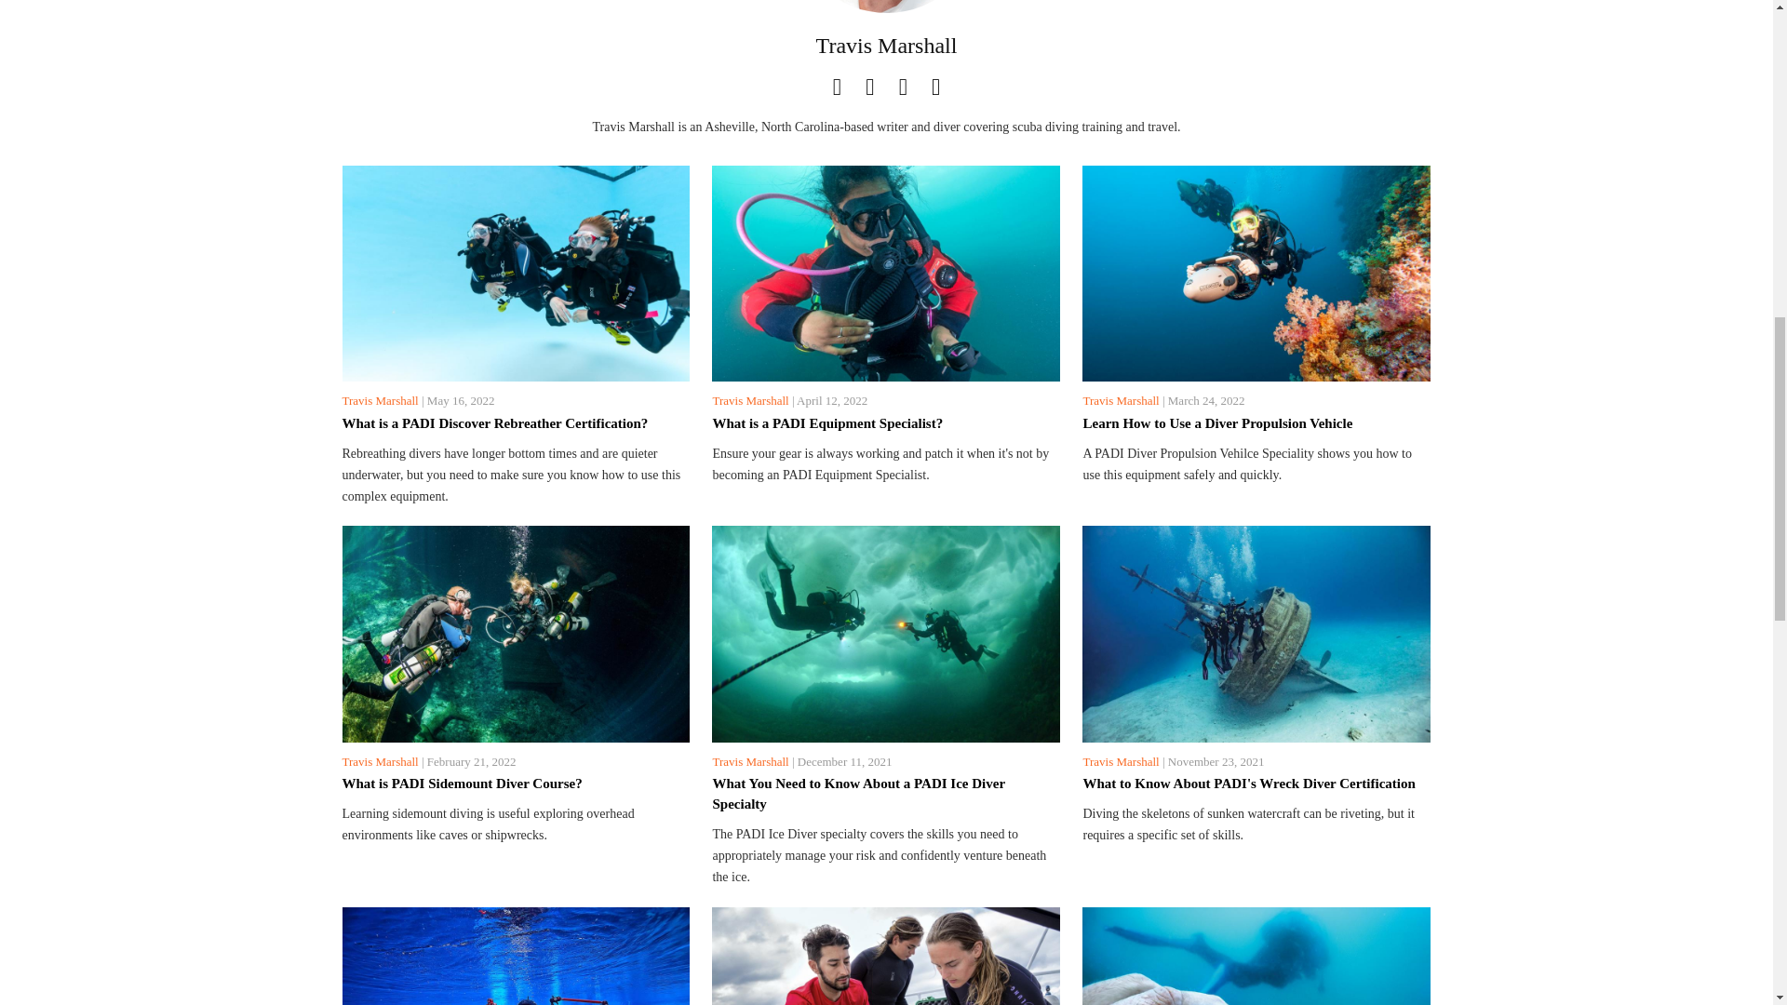  What do you see at coordinates (885, 793) in the screenshot?
I see `What You Need to Know About a PADI Ice Diver Specialty` at bounding box center [885, 793].